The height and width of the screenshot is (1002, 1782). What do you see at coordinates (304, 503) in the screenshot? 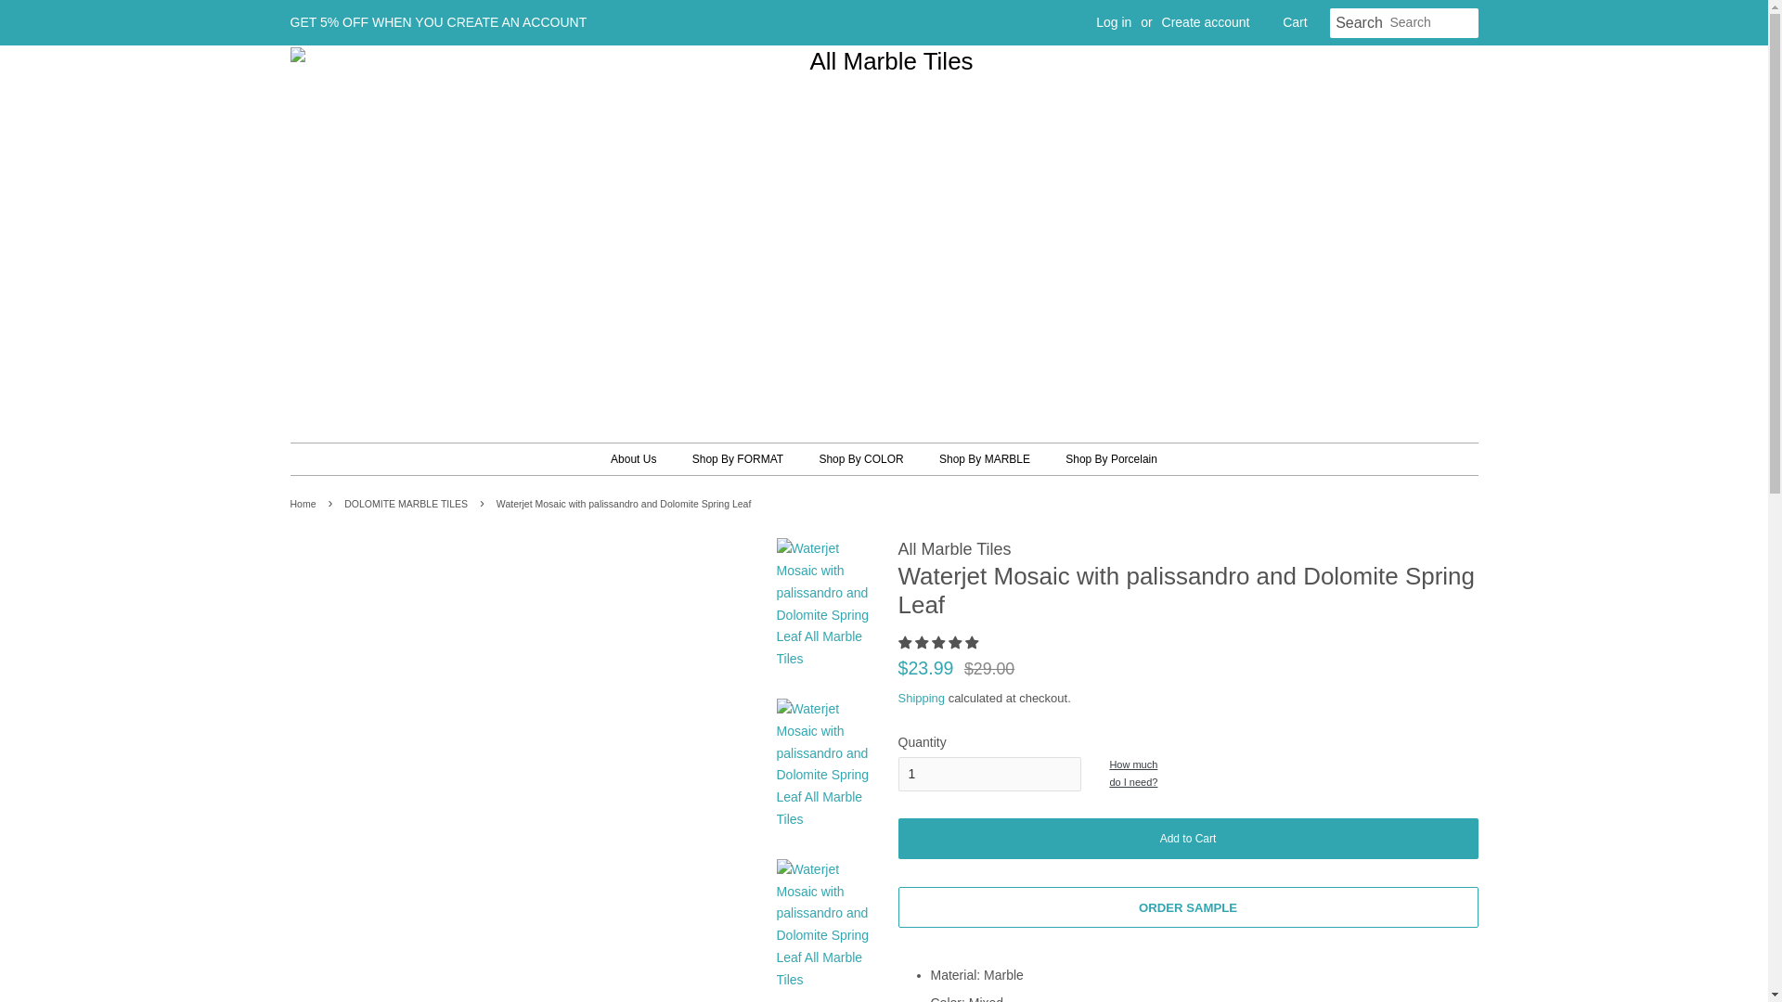
I see `Back to the frontpage` at bounding box center [304, 503].